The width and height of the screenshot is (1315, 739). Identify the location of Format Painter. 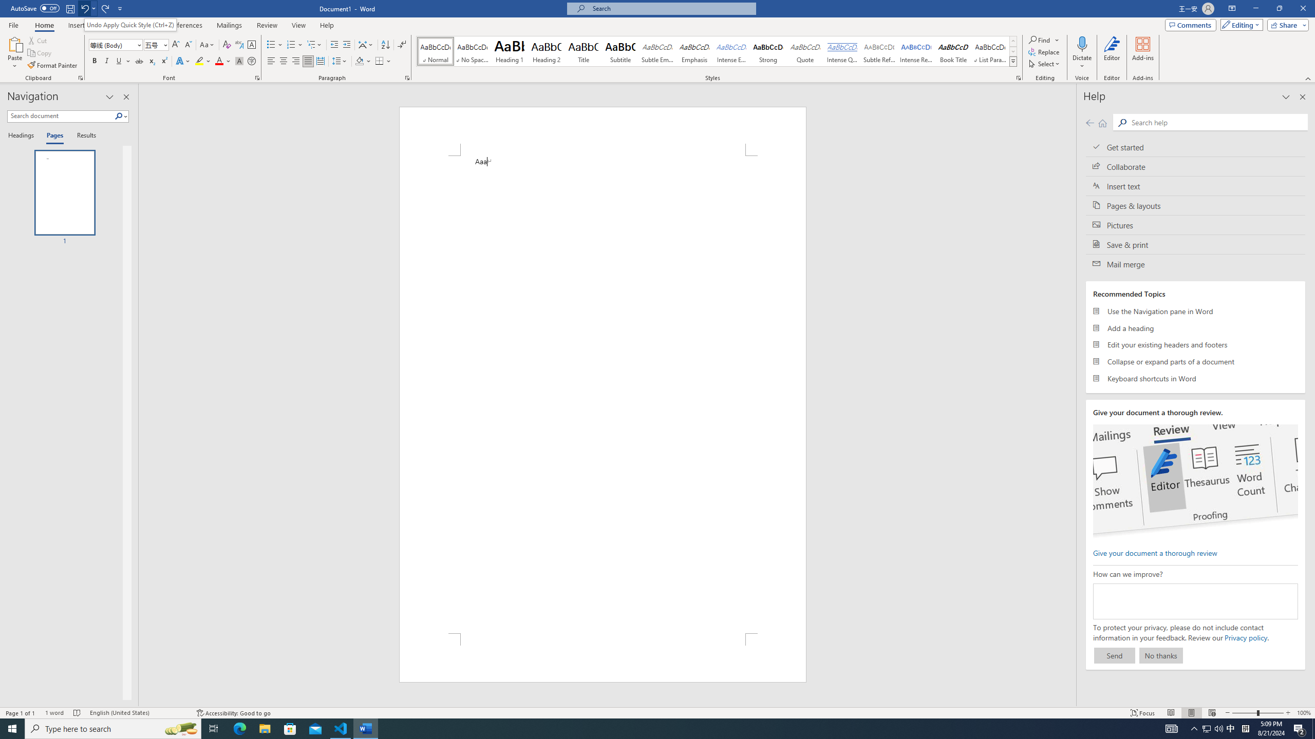
(53, 66).